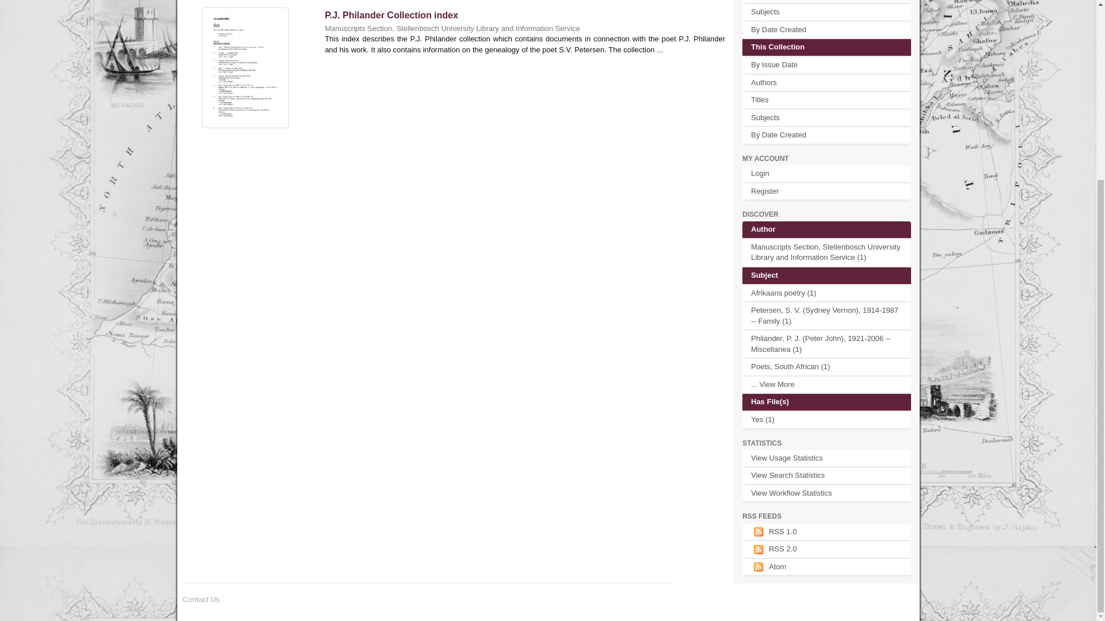 This screenshot has height=621, width=1105. Describe the element at coordinates (391, 15) in the screenshot. I see `P.J. Philander Collection index` at that location.